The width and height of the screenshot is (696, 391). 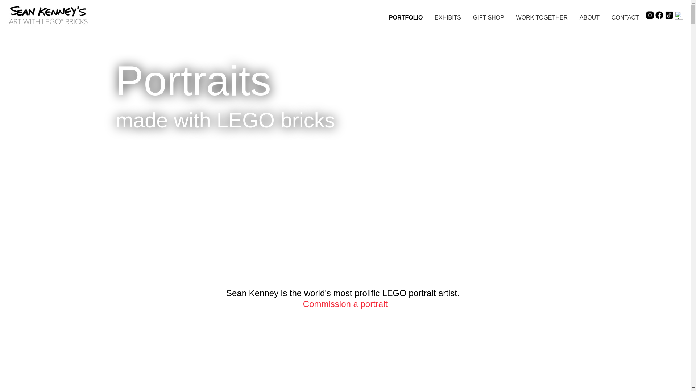 I want to click on Commission a portrait, so click(x=345, y=304).